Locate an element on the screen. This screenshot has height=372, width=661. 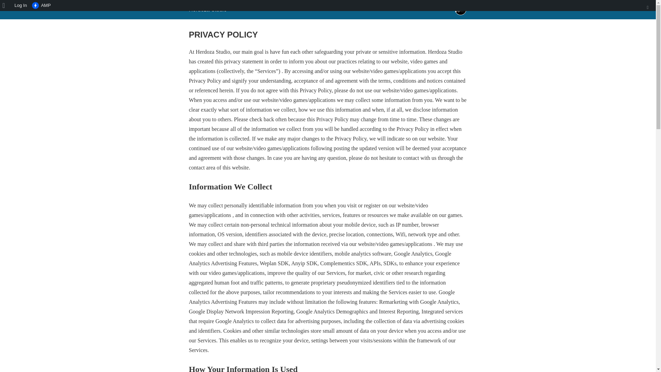
Herdoza Studio is located at coordinates (207, 9).